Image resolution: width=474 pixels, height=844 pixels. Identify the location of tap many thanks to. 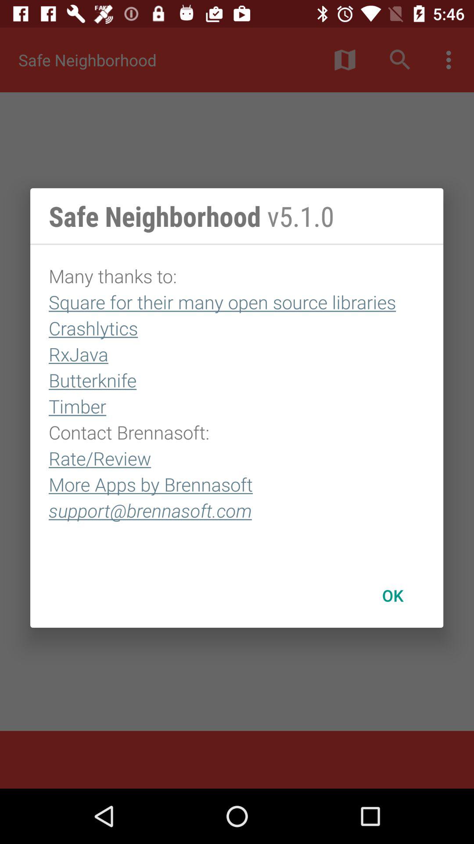
(237, 404).